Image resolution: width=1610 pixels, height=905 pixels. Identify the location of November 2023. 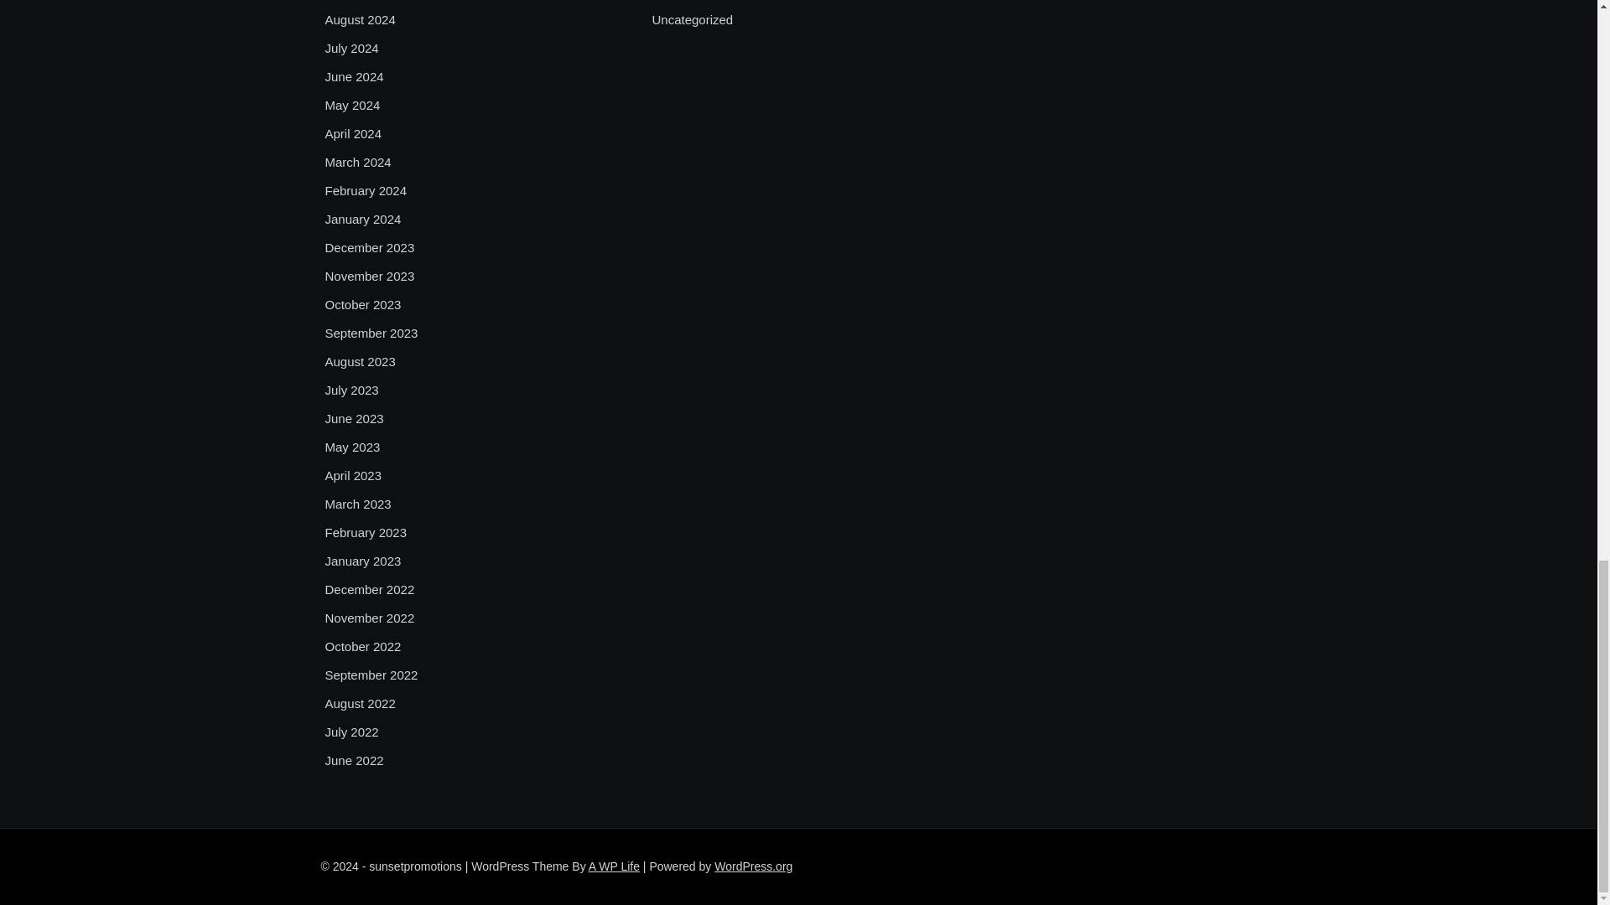
(370, 277).